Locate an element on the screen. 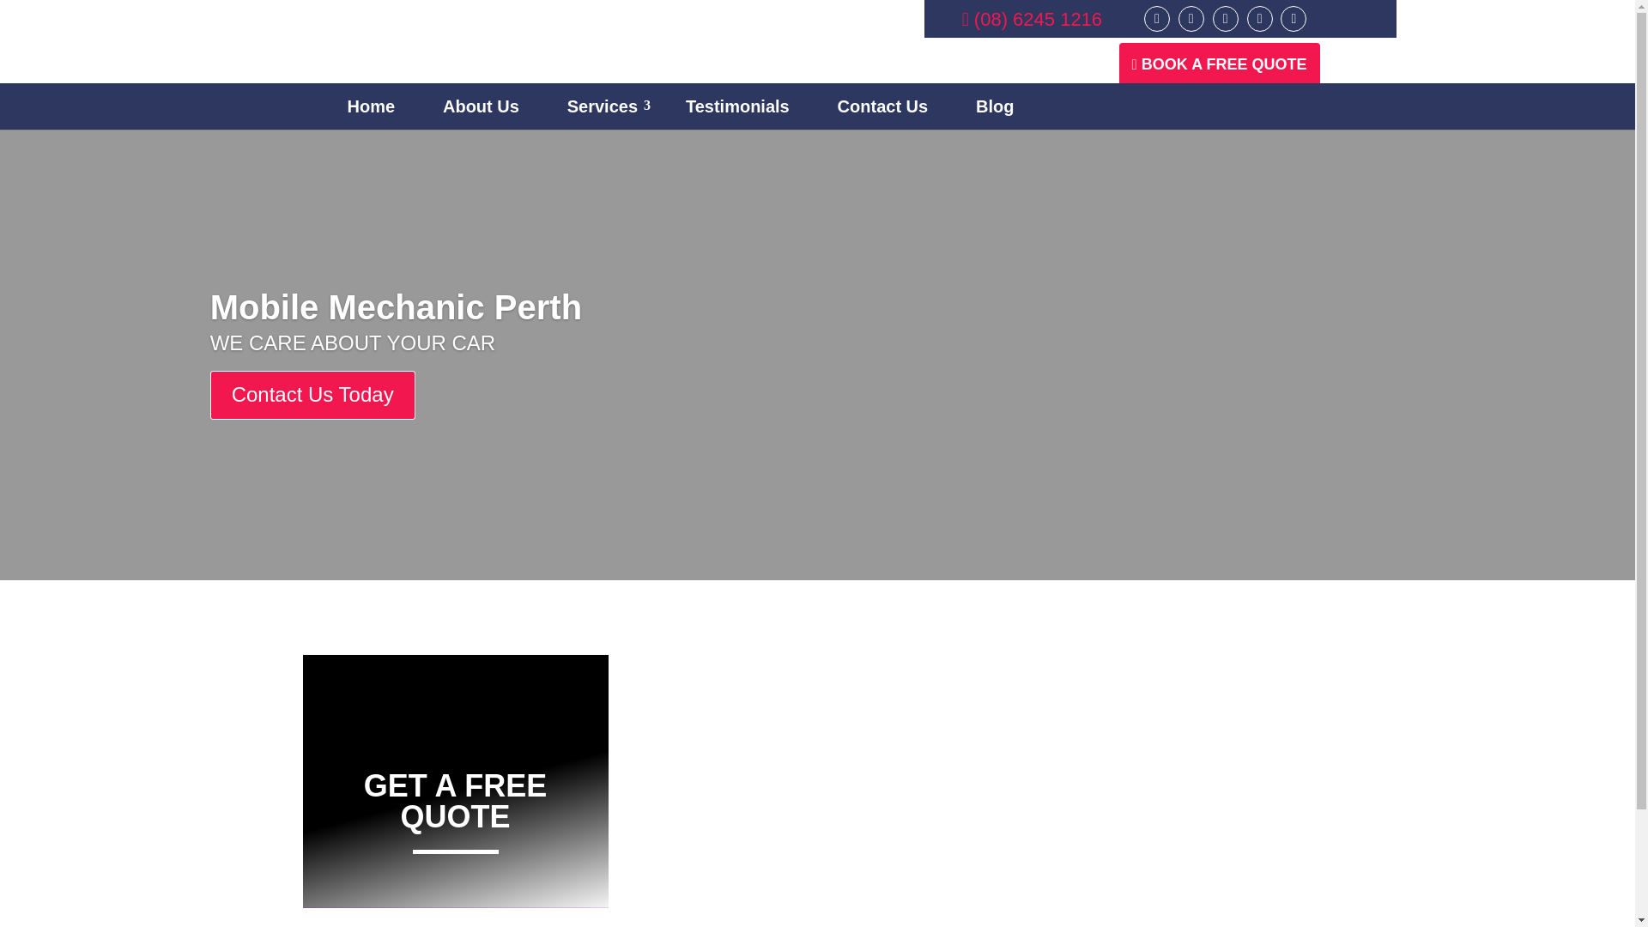  About Us is located at coordinates (481, 106).